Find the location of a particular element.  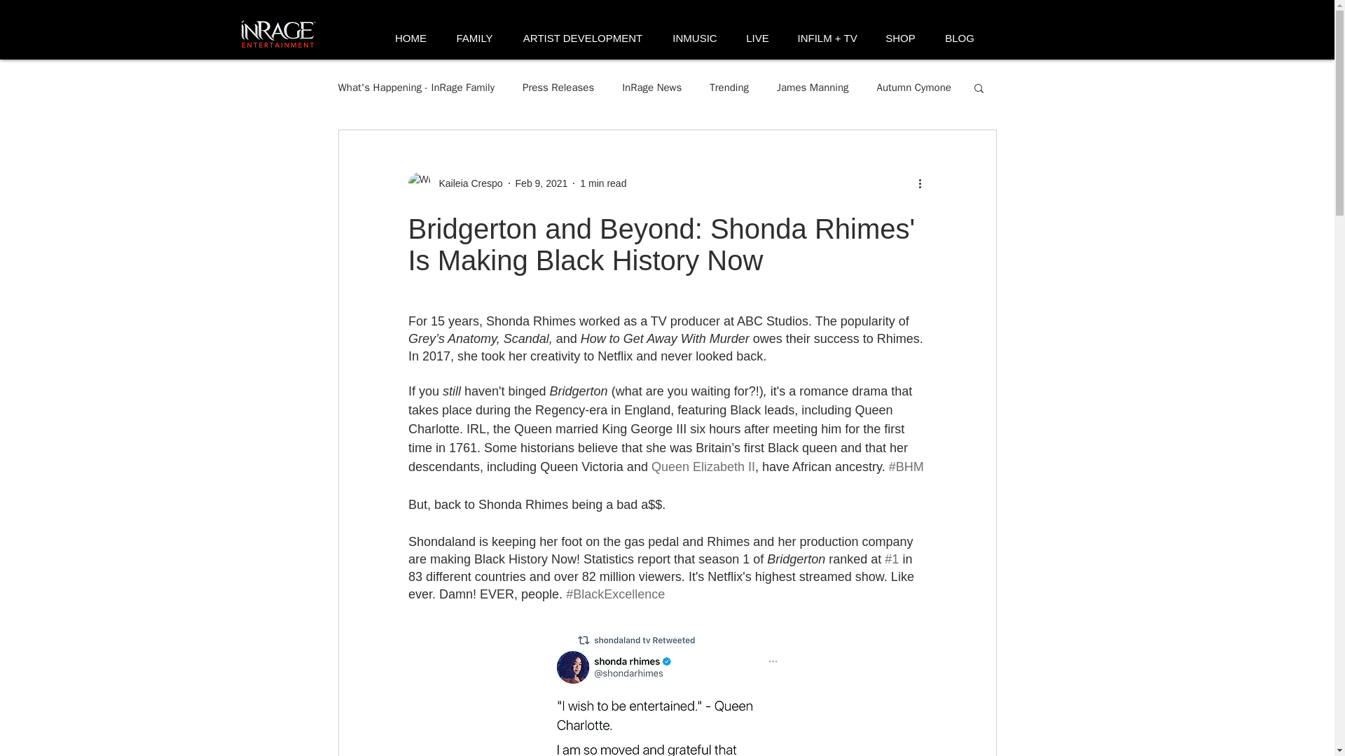

Kaileia Crespo is located at coordinates (454, 183).